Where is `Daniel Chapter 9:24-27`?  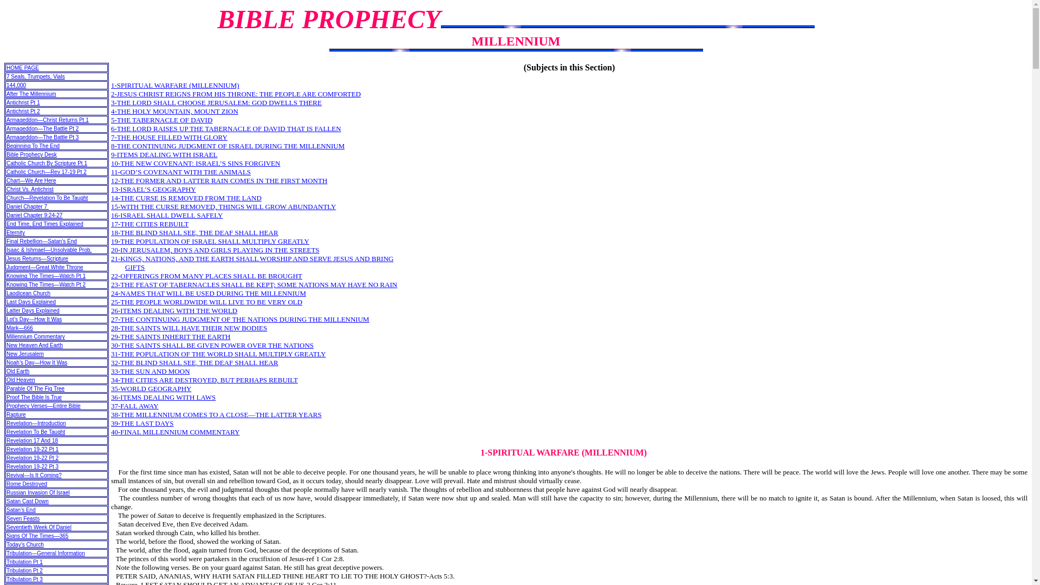 Daniel Chapter 9:24-27 is located at coordinates (34, 215).